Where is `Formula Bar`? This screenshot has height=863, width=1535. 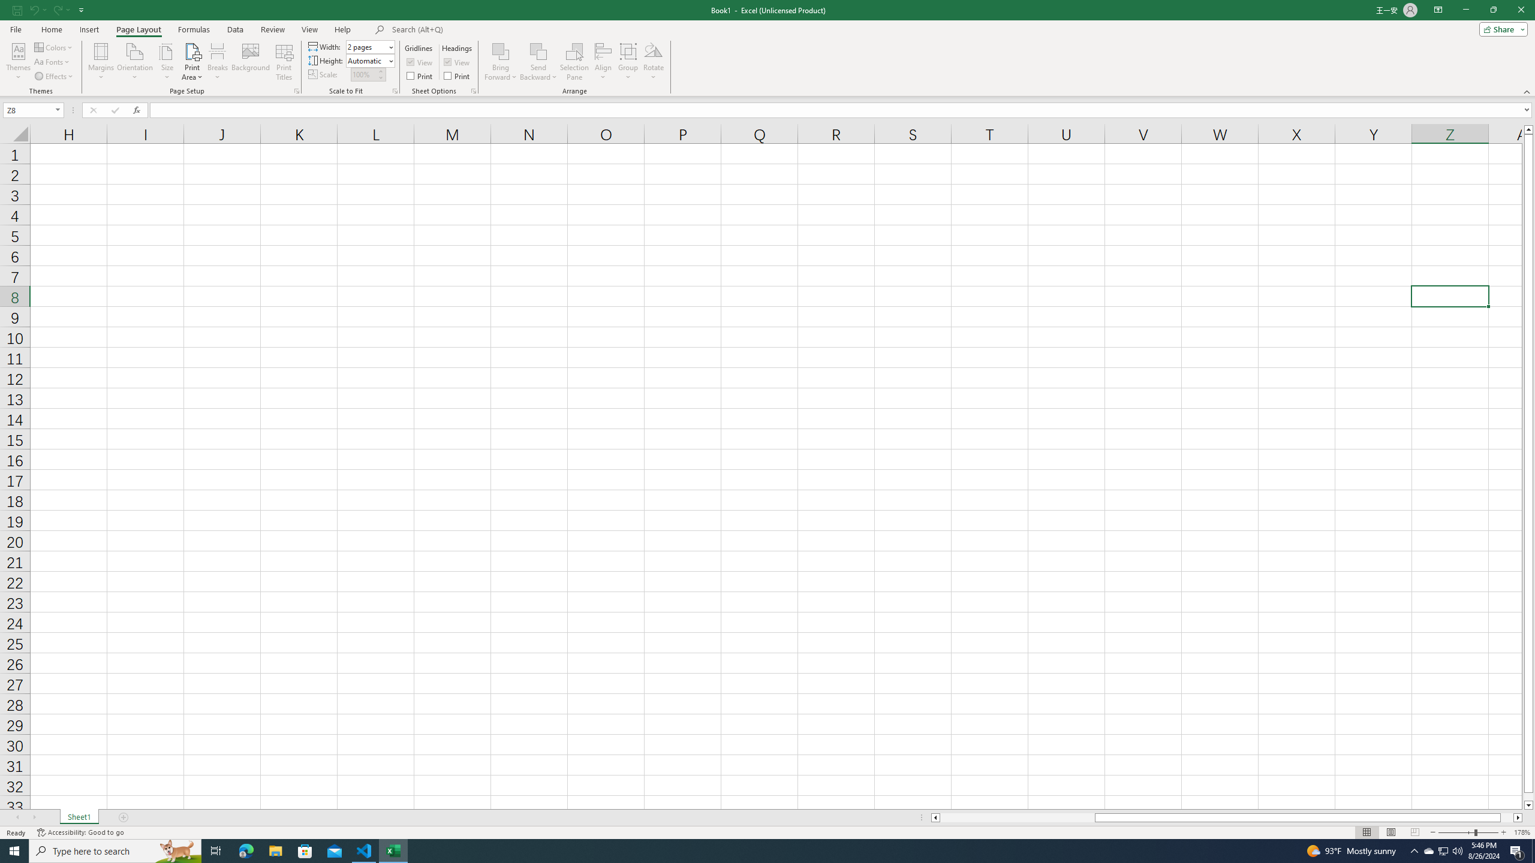 Formula Bar is located at coordinates (842, 110).